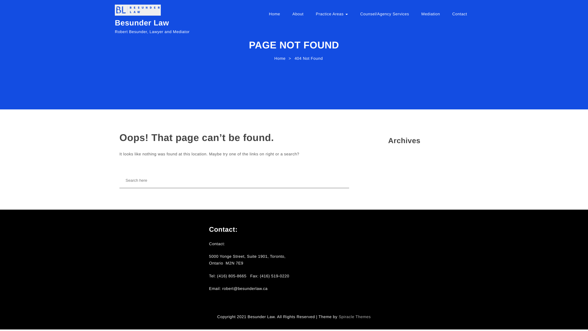 Image resolution: width=588 pixels, height=331 pixels. What do you see at coordinates (279, 60) in the screenshot?
I see `Home` at bounding box center [279, 60].